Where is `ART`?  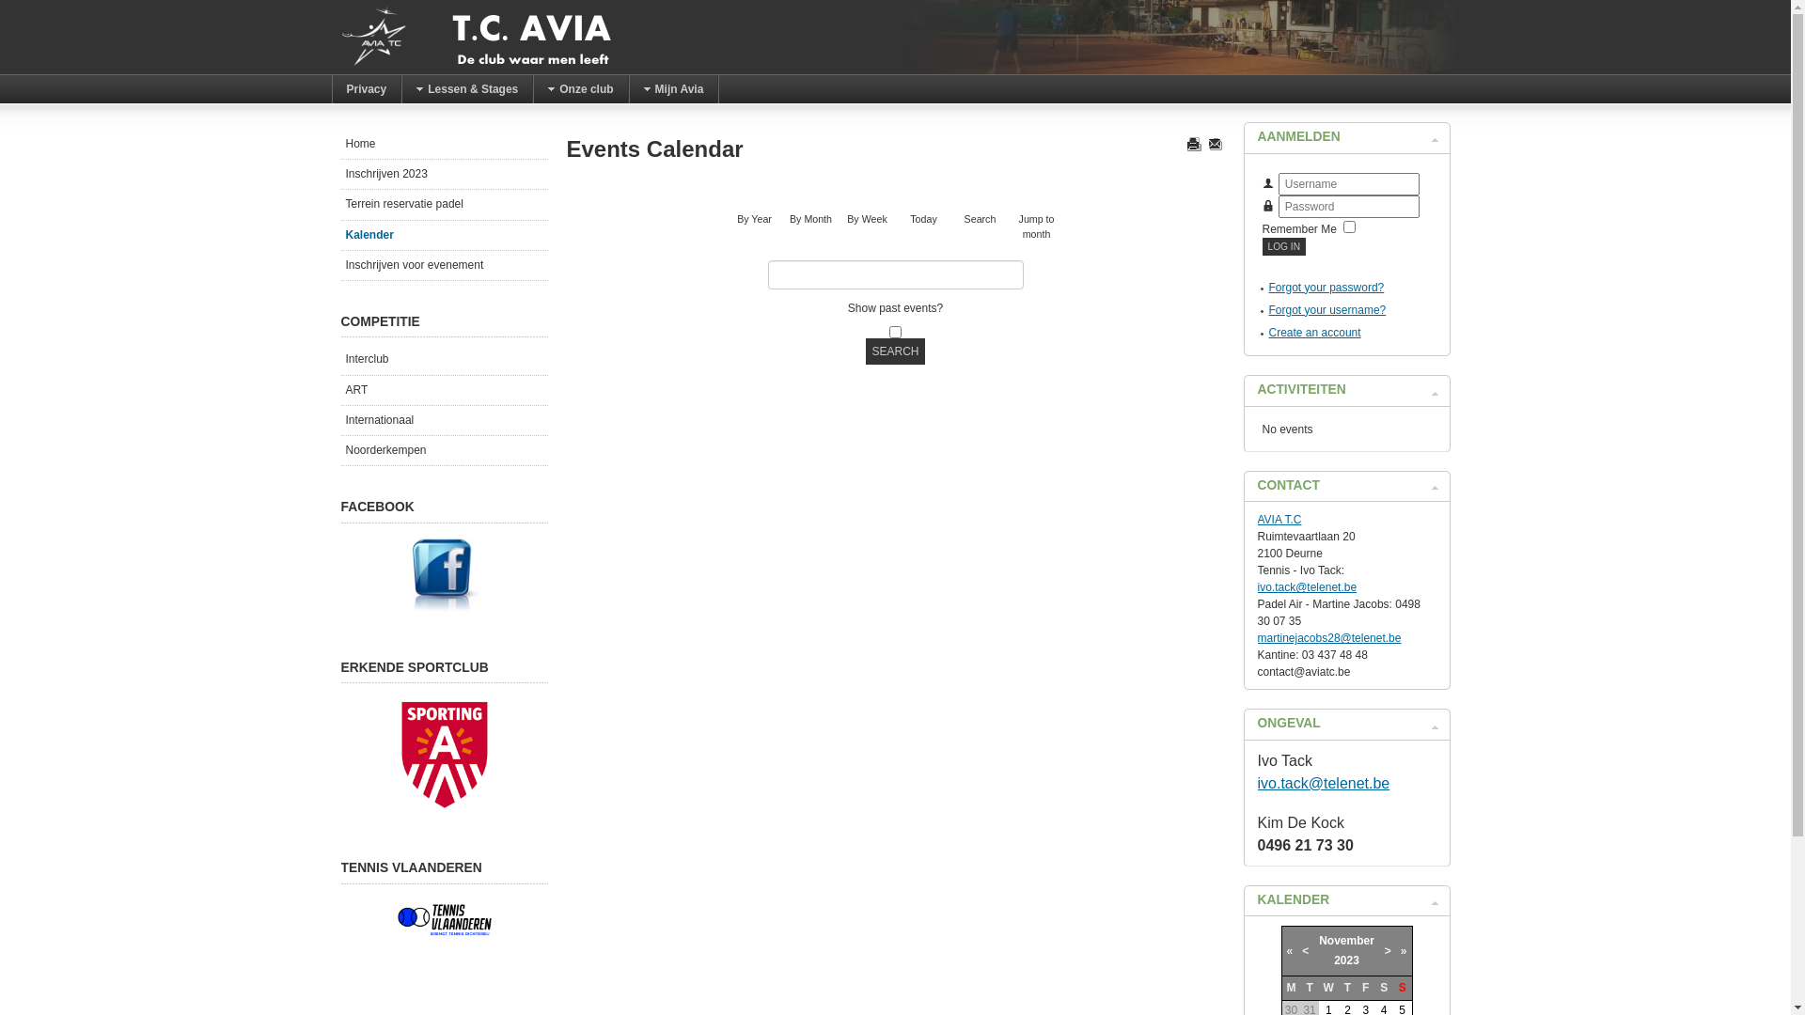 ART is located at coordinates (444, 391).